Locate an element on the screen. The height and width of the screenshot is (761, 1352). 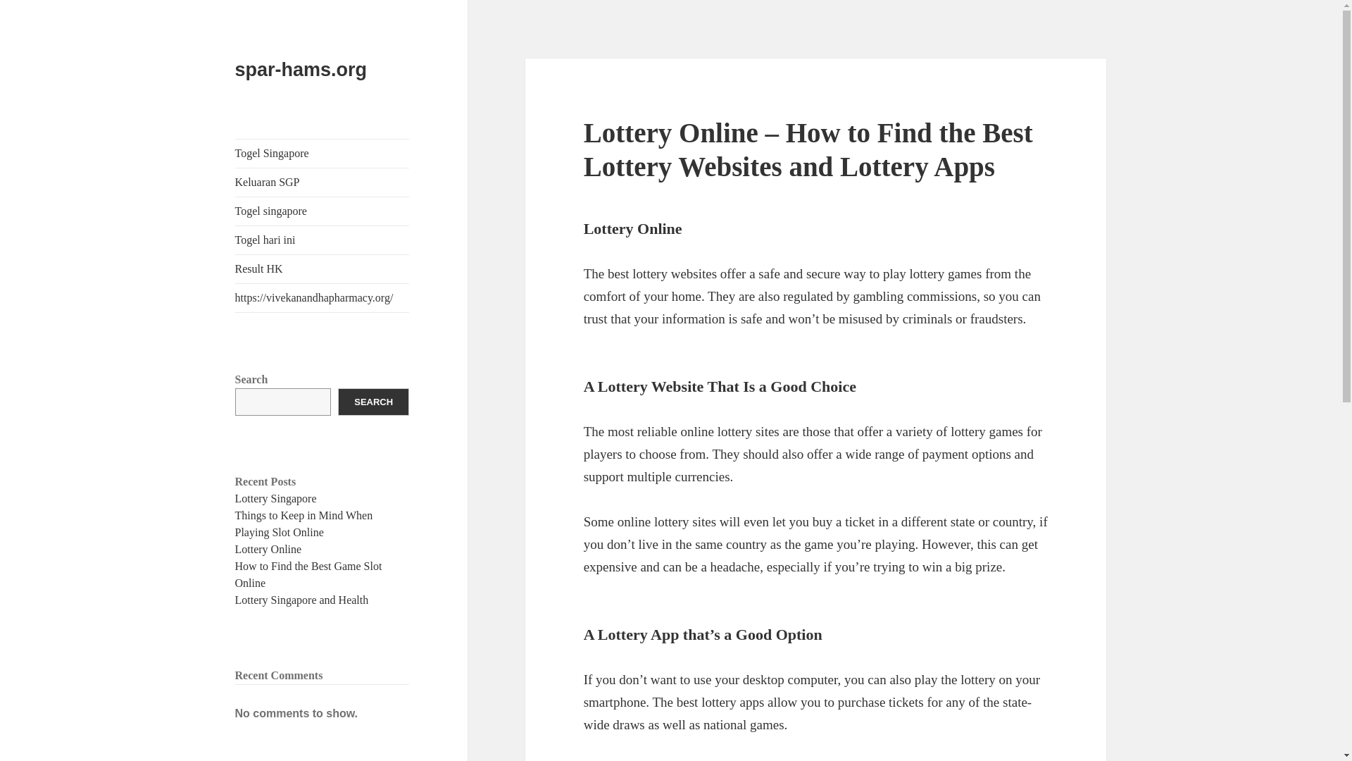
Togel singapore is located at coordinates (323, 211).